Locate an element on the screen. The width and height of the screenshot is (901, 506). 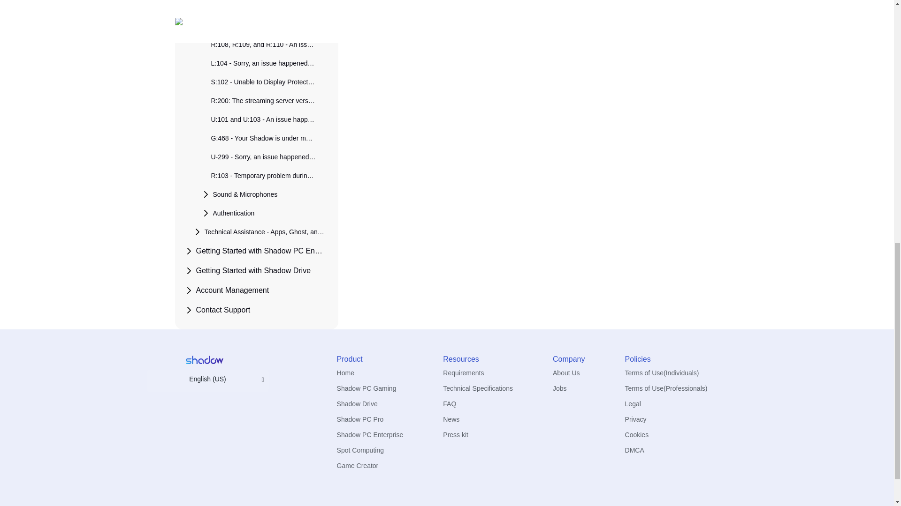
Requirements is located at coordinates (464, 373).